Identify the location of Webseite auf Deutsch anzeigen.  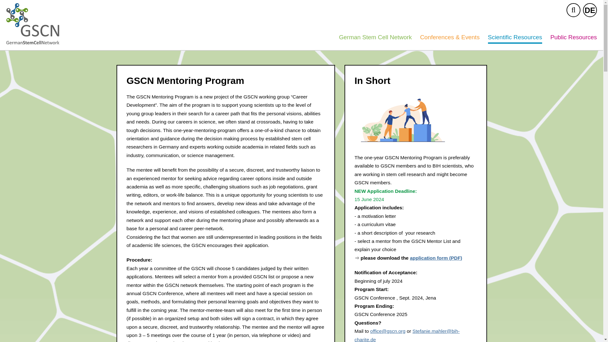
(590, 10).